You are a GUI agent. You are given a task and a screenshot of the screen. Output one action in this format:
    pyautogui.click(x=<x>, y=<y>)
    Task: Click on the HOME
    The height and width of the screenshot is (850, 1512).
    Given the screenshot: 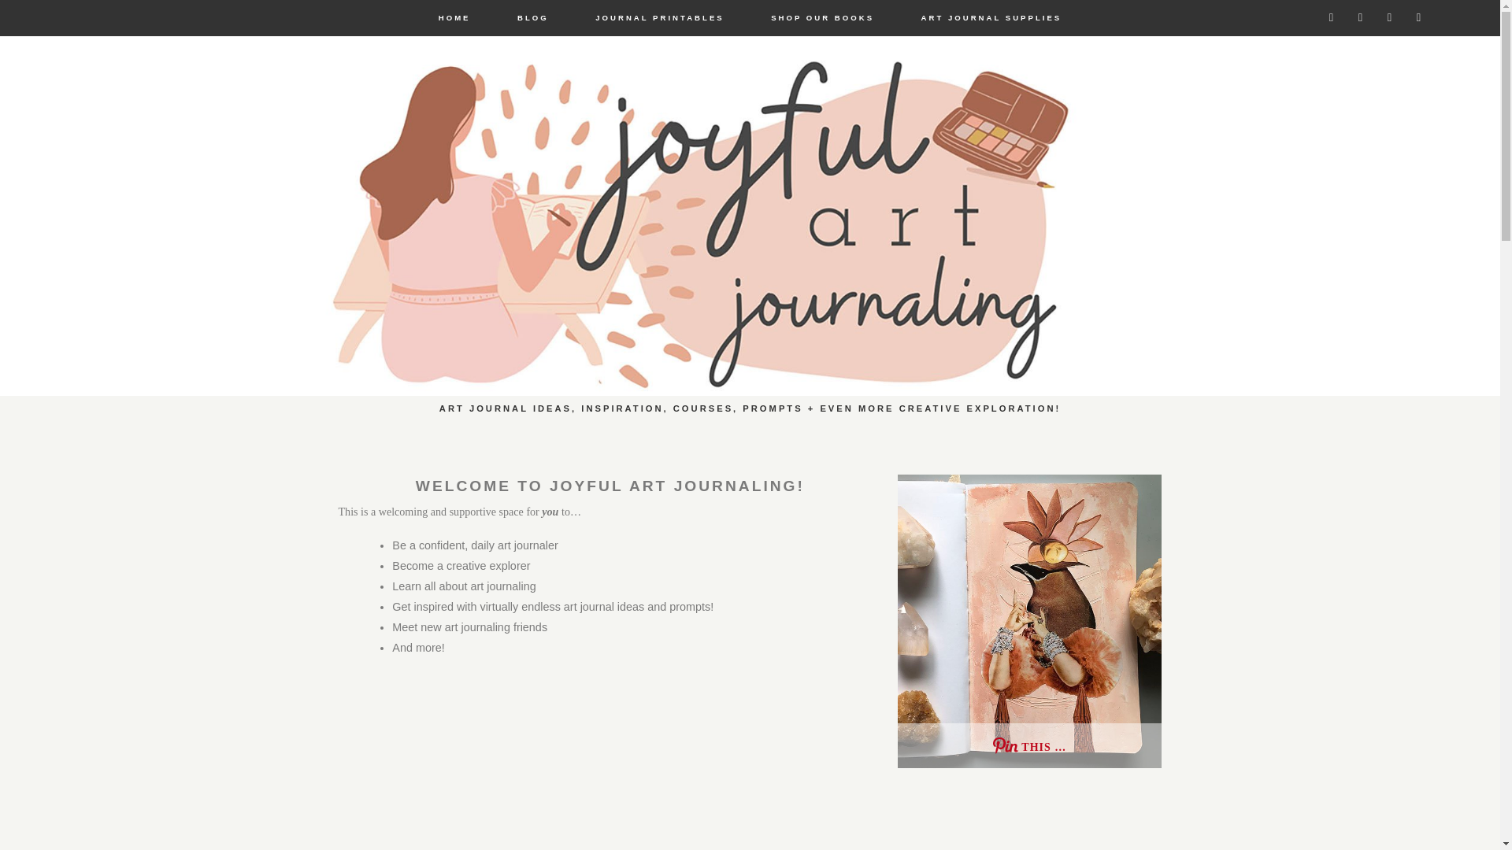 What is the action you would take?
    pyautogui.click(x=454, y=18)
    